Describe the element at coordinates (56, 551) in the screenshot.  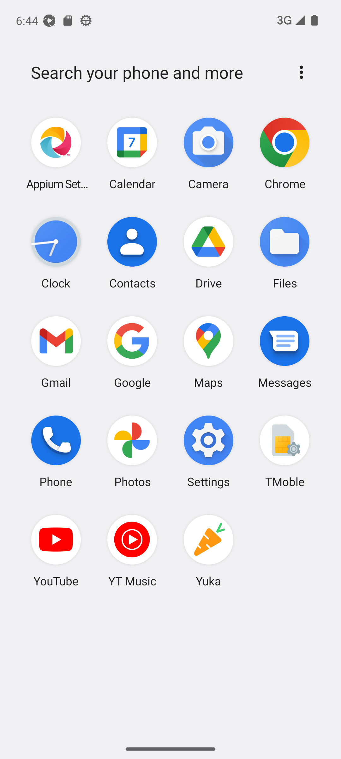
I see `YouTube` at that location.